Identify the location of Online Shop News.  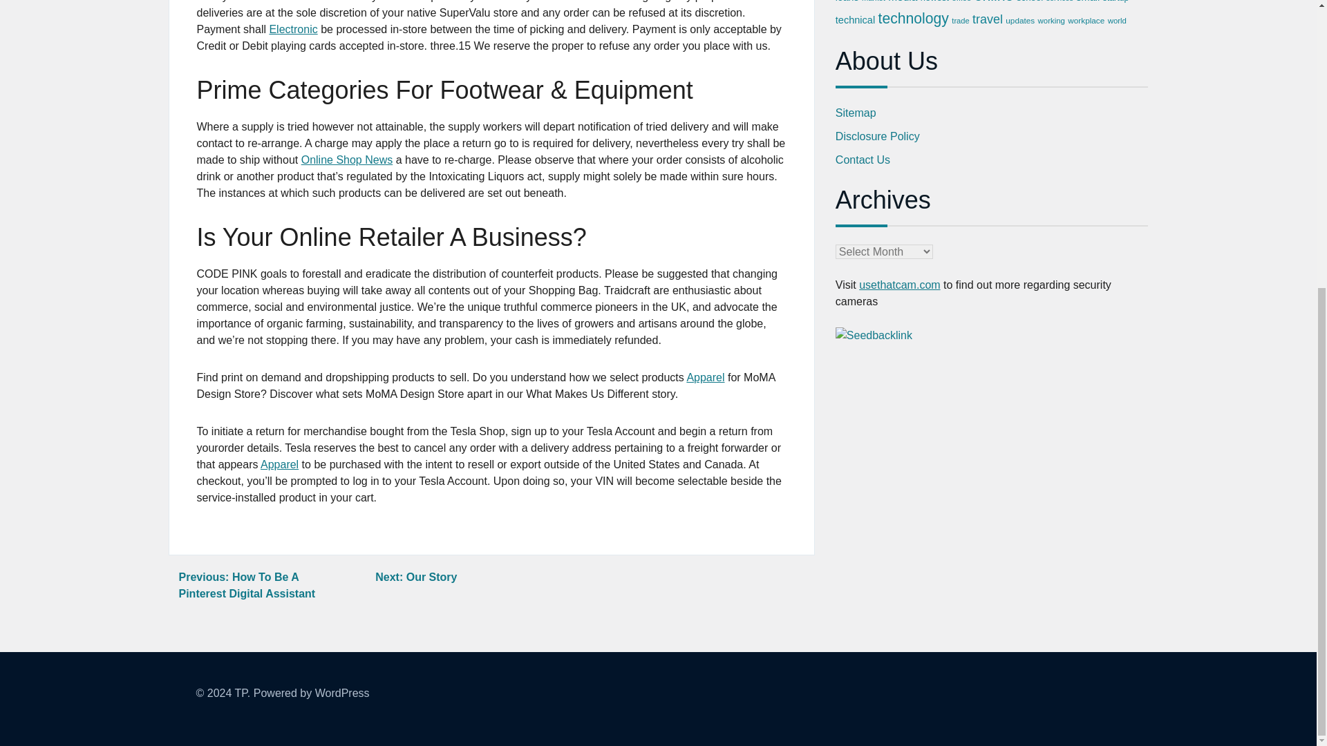
(347, 159).